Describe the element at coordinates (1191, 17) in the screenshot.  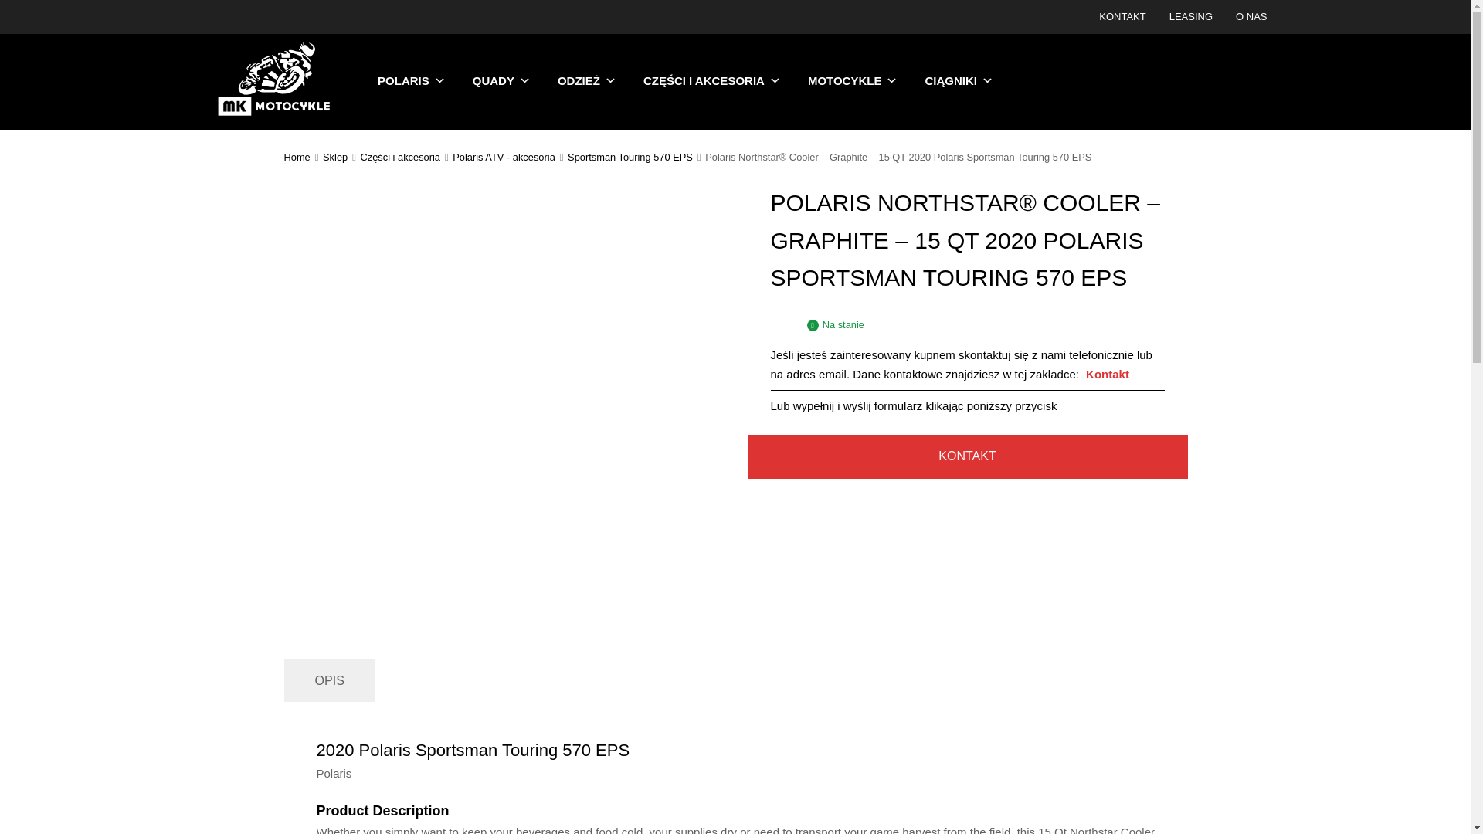
I see `LEASING` at that location.